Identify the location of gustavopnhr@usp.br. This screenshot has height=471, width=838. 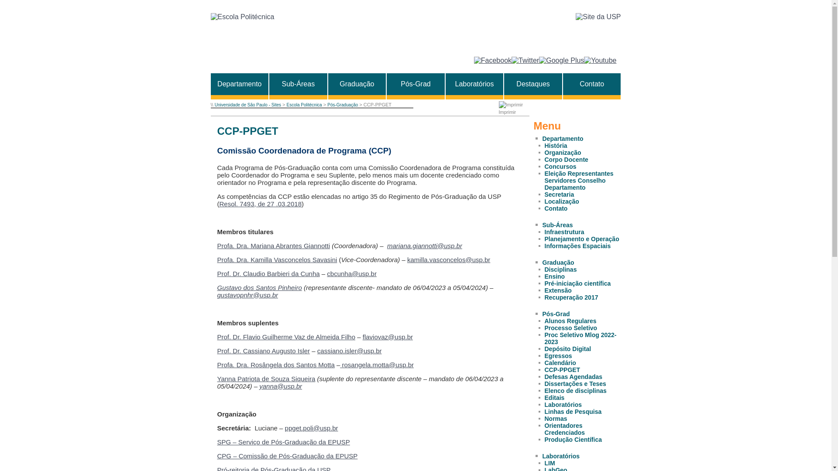
(248, 295).